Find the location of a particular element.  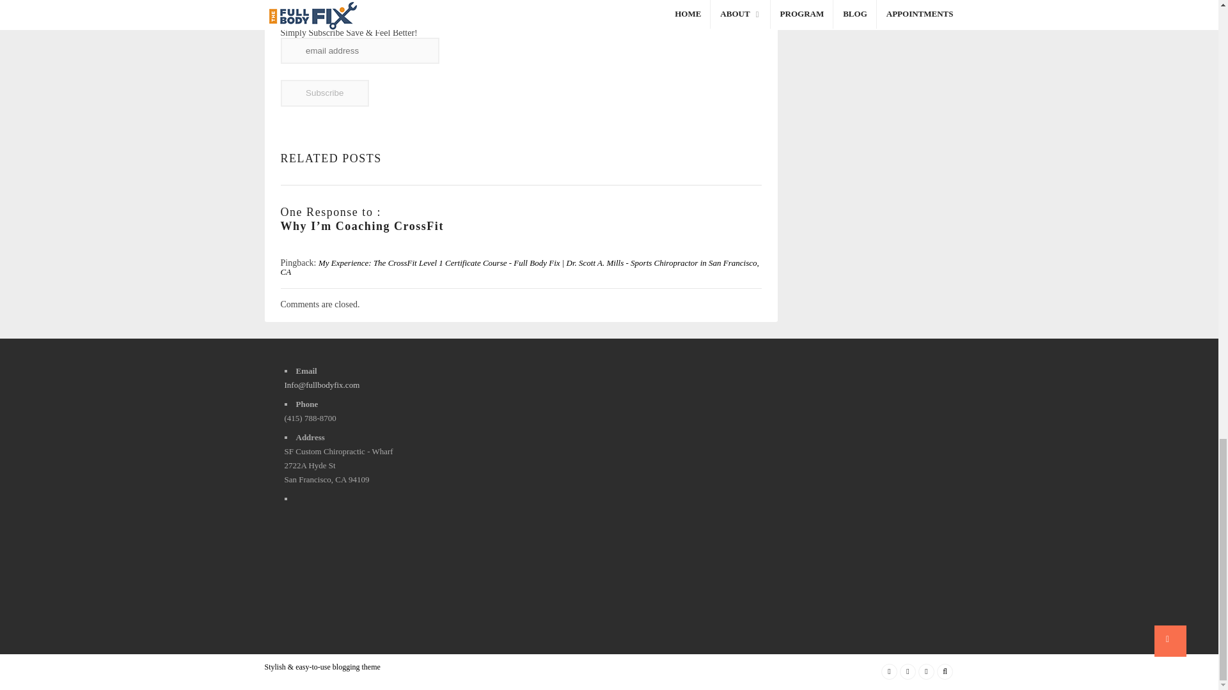

Instagram is located at coordinates (926, 671).